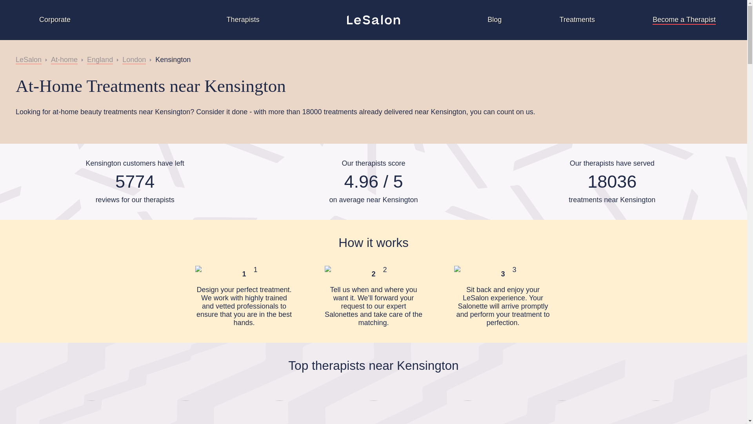 The height and width of the screenshot is (424, 753). What do you see at coordinates (185, 412) in the screenshot?
I see `Corporate` at bounding box center [185, 412].